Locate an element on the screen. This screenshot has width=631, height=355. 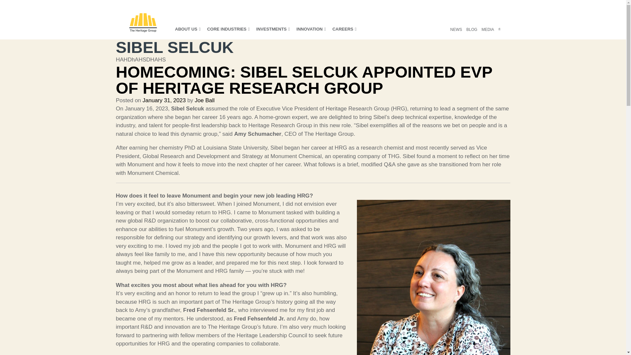
January 31, 2023 is located at coordinates (164, 100).